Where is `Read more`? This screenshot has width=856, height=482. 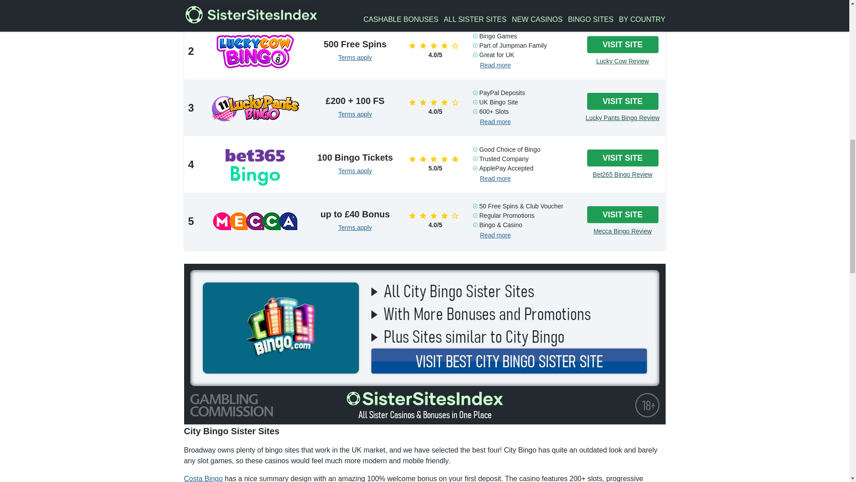
Read more is located at coordinates (495, 121).